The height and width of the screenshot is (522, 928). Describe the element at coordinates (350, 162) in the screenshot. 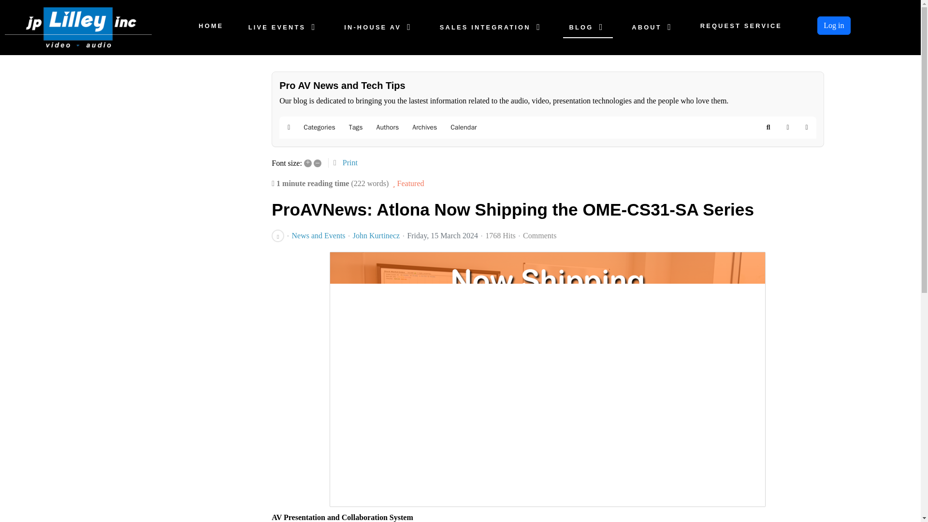

I see `Print` at that location.